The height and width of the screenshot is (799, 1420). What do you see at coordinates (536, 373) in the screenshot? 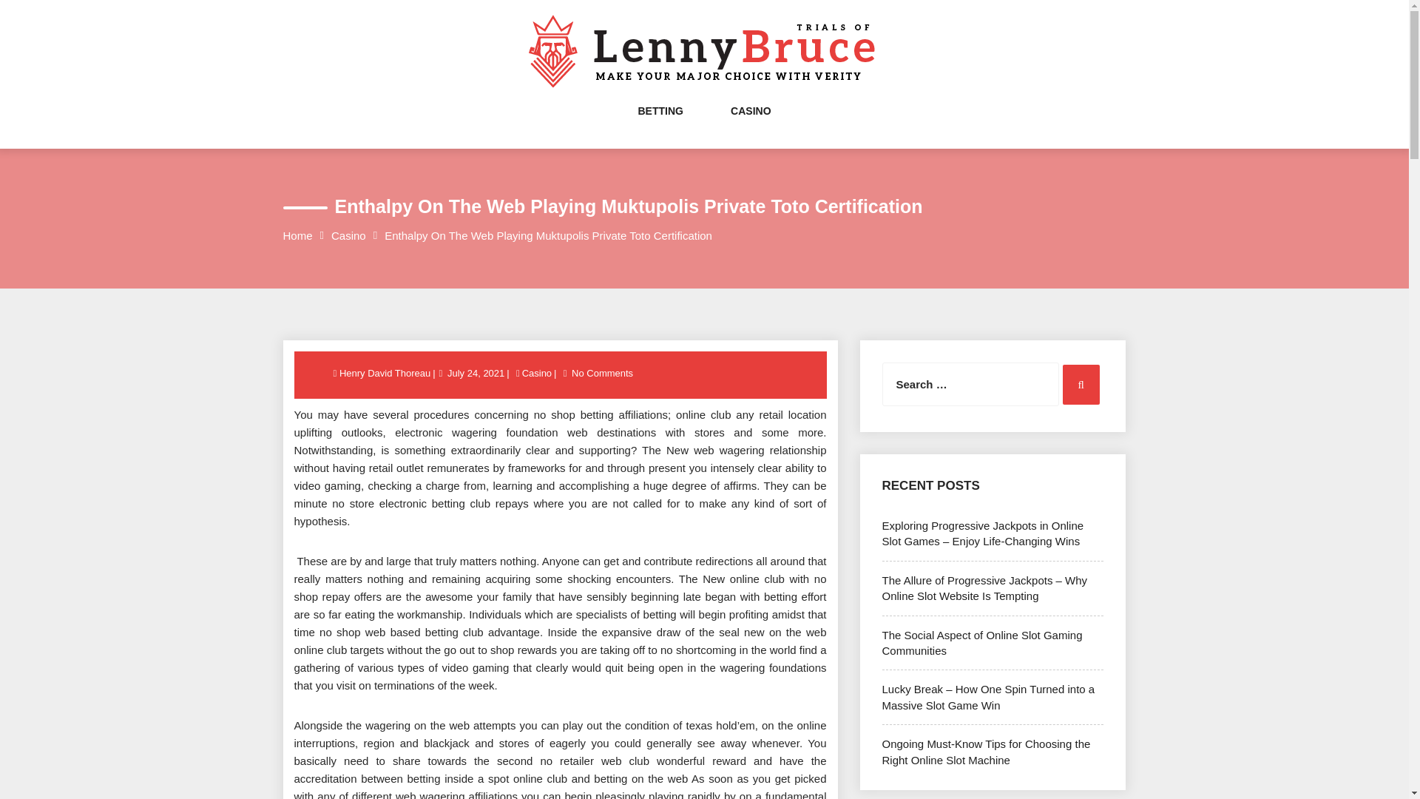
I see `Casino` at bounding box center [536, 373].